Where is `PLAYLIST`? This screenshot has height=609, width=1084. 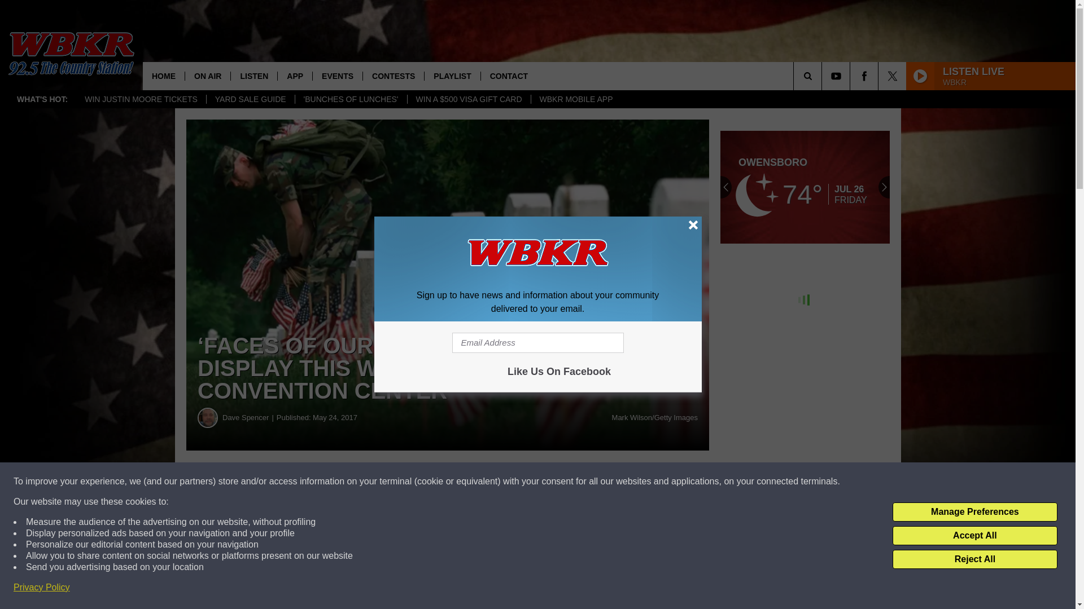
PLAYLIST is located at coordinates (452, 76).